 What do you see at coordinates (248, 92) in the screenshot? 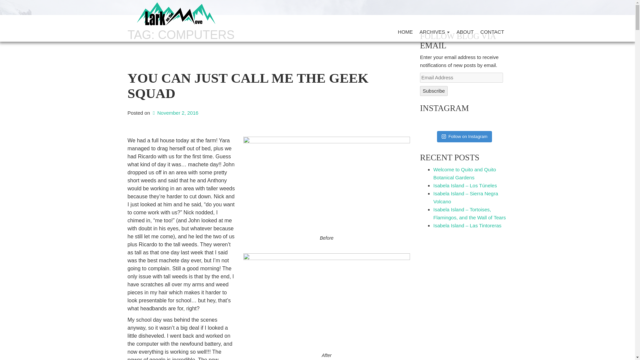
I see `YOU CAN JUST CALL ME THE GEEK SQUAD` at bounding box center [248, 92].